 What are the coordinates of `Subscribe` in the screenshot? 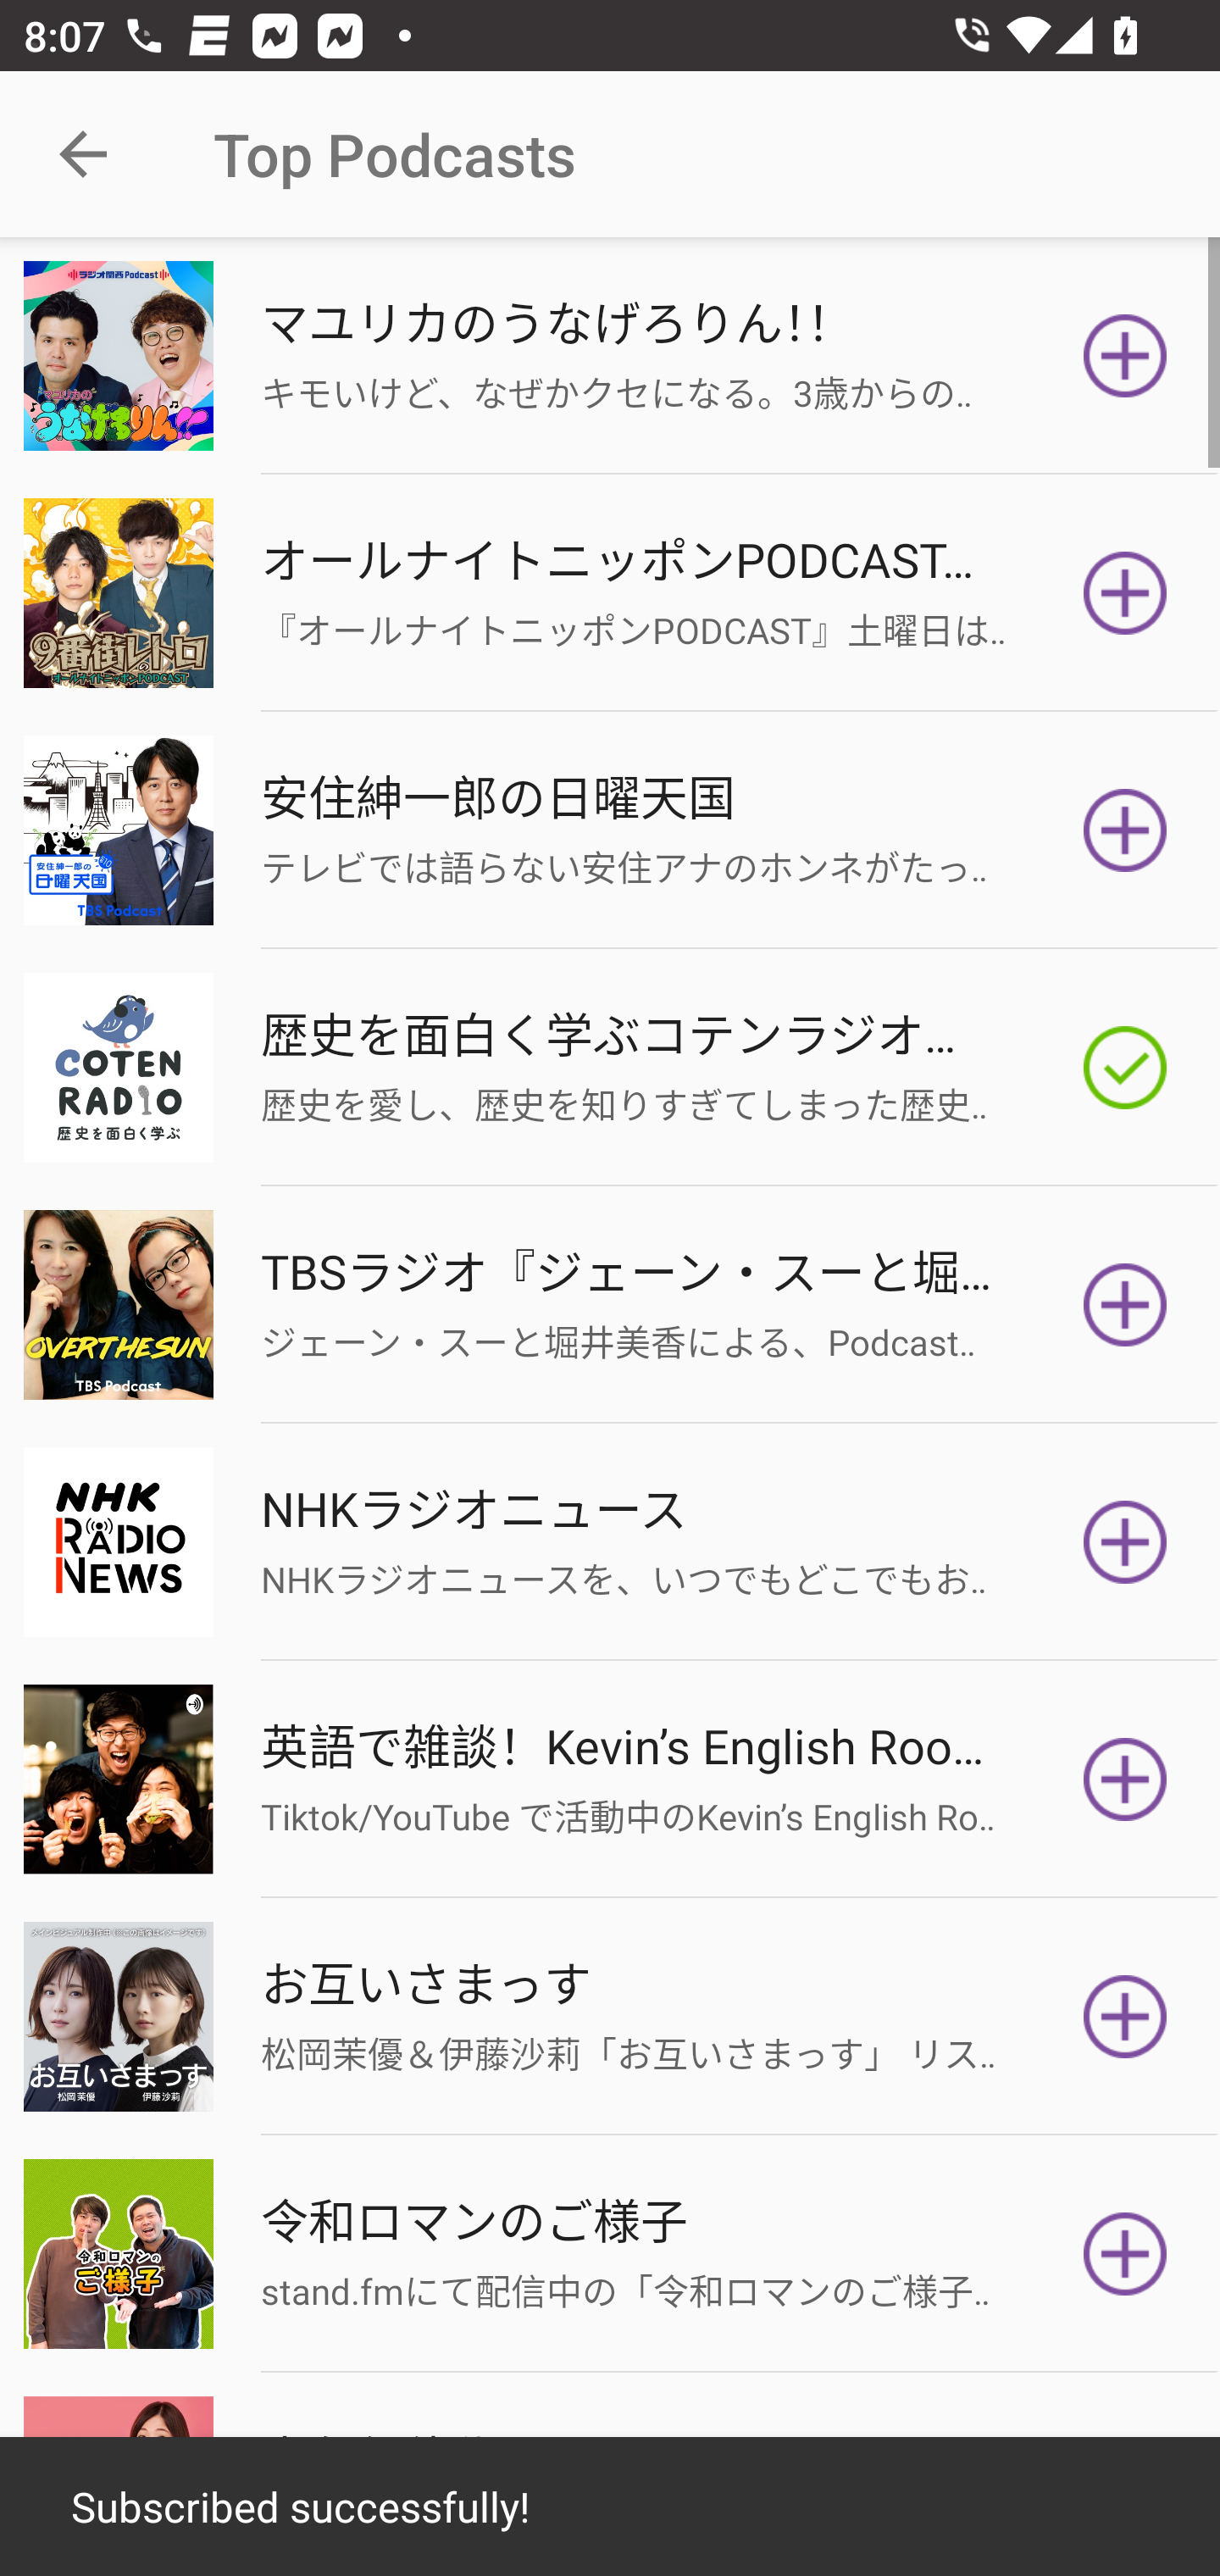 It's located at (1125, 356).